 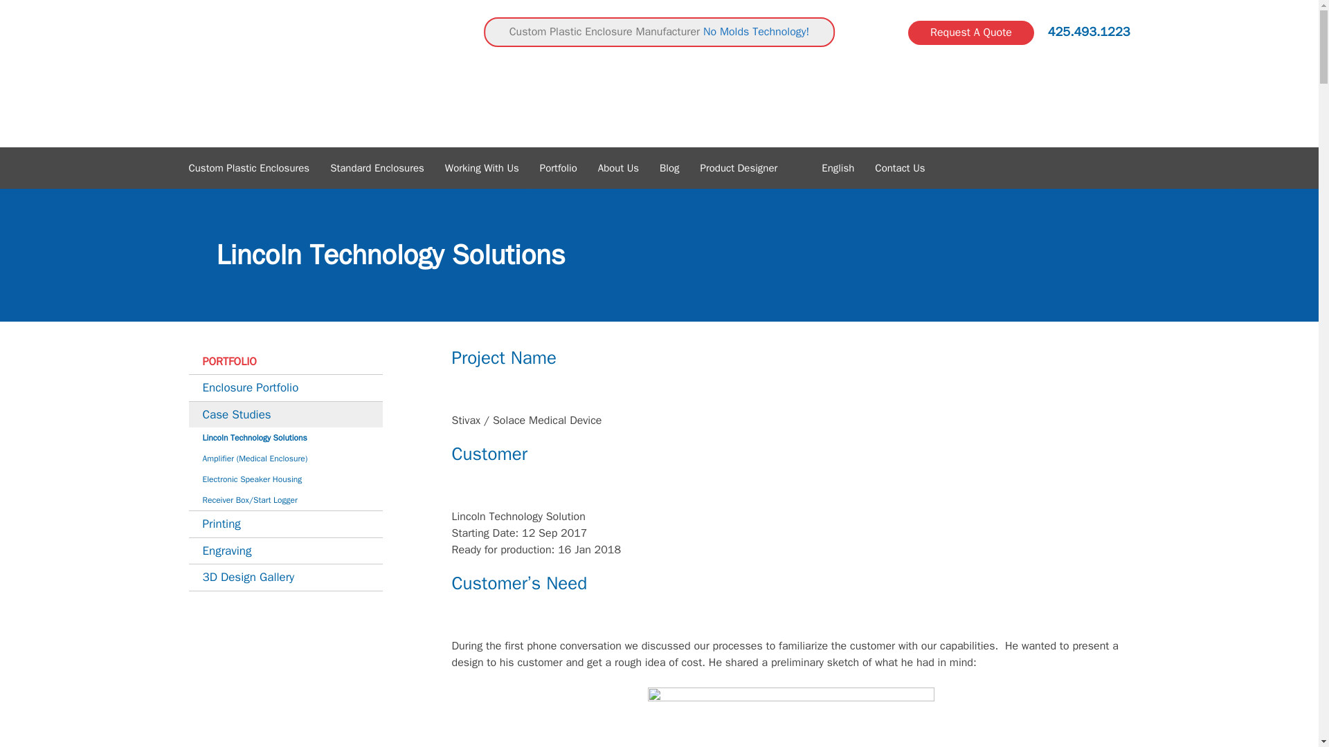 I want to click on No Molds Technology!, so click(x=756, y=32).